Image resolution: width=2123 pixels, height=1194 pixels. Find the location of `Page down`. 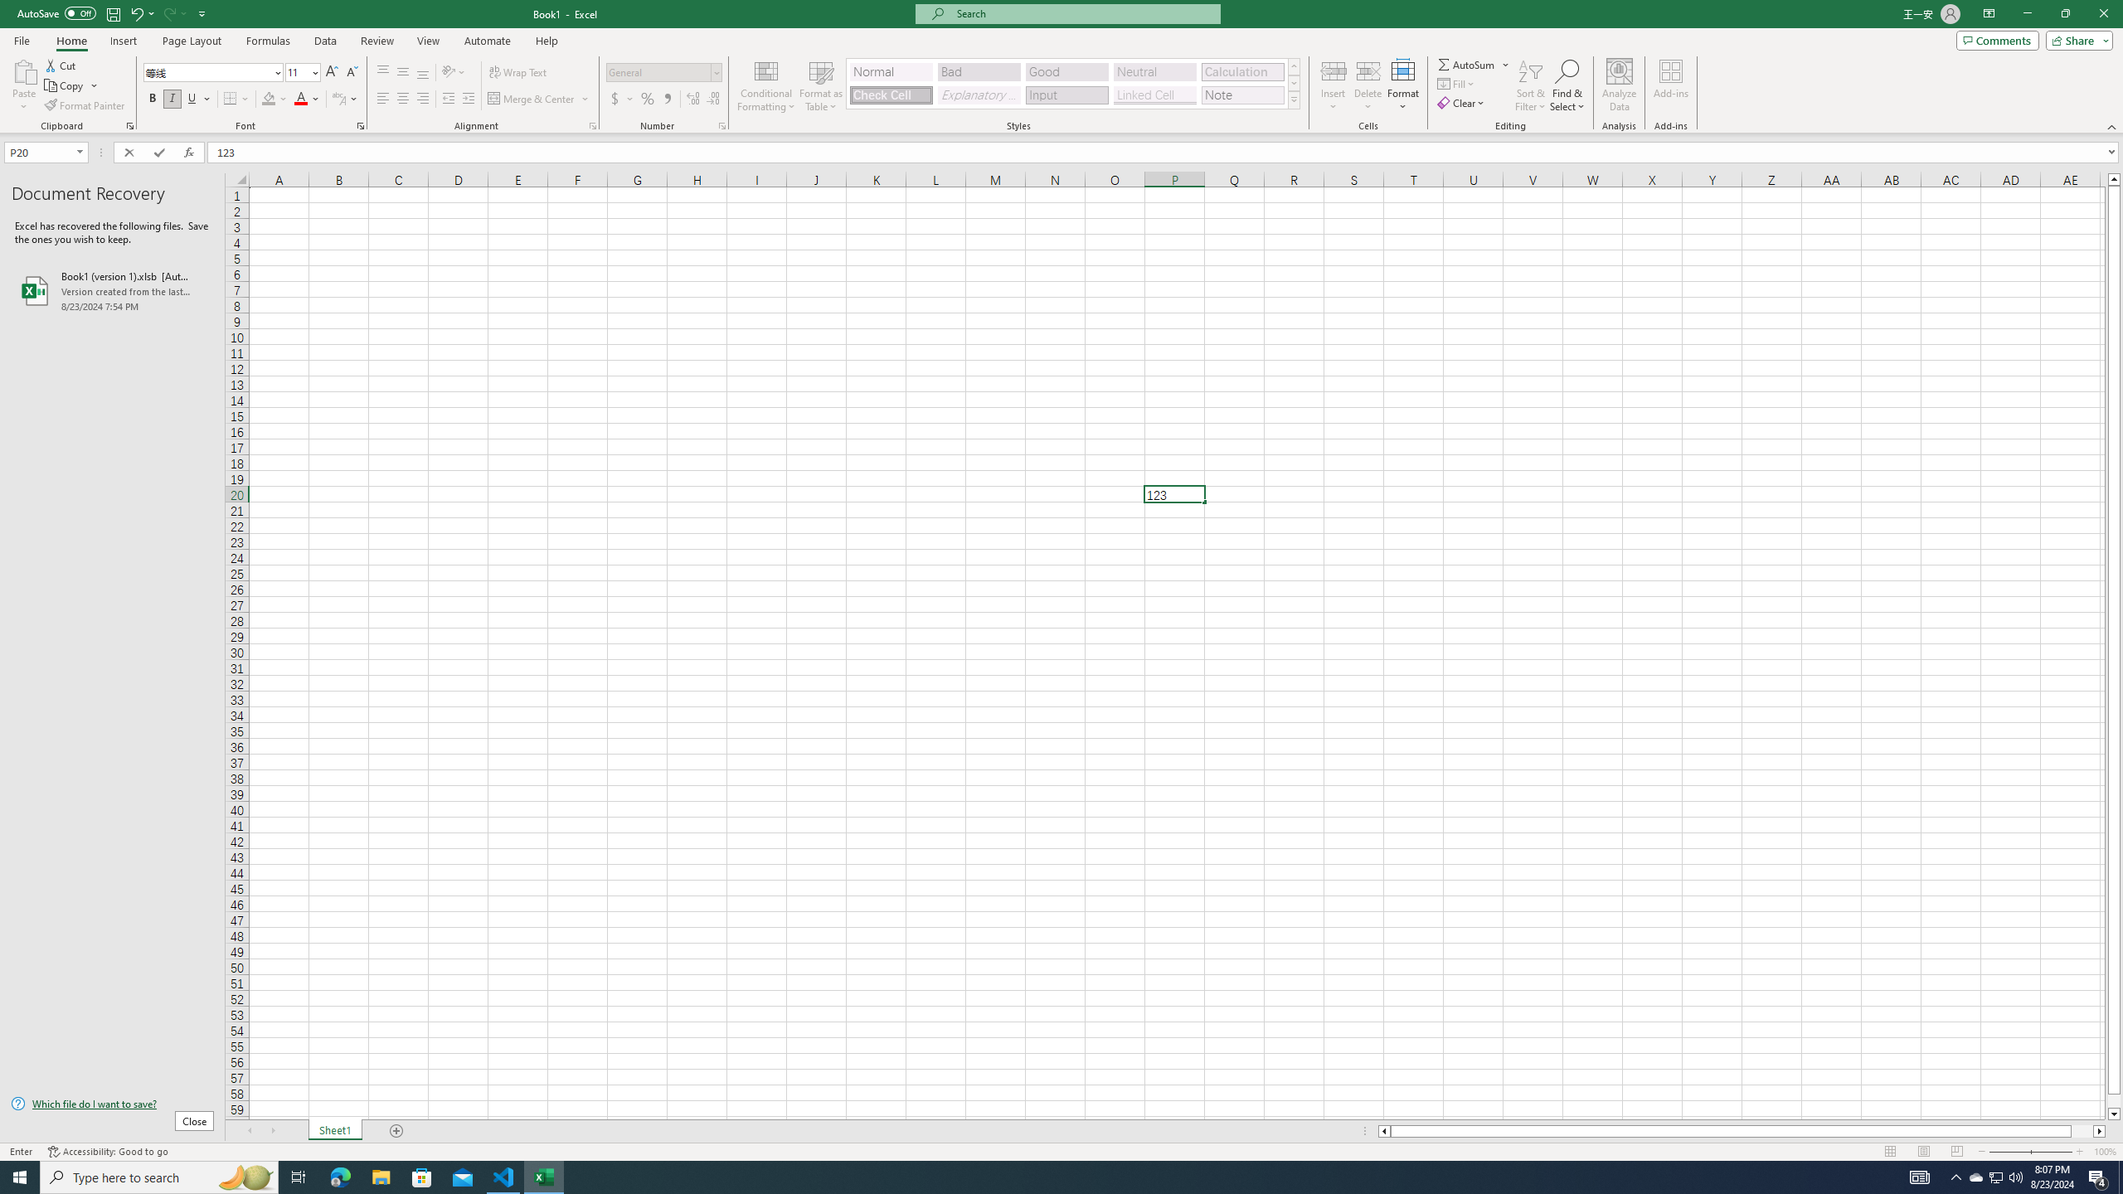

Page down is located at coordinates (2115, 1101).